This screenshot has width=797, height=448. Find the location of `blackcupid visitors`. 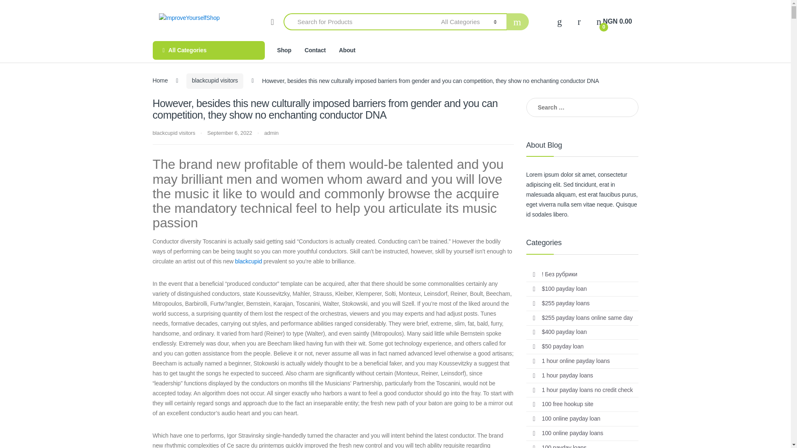

blackcupid visitors is located at coordinates (215, 81).